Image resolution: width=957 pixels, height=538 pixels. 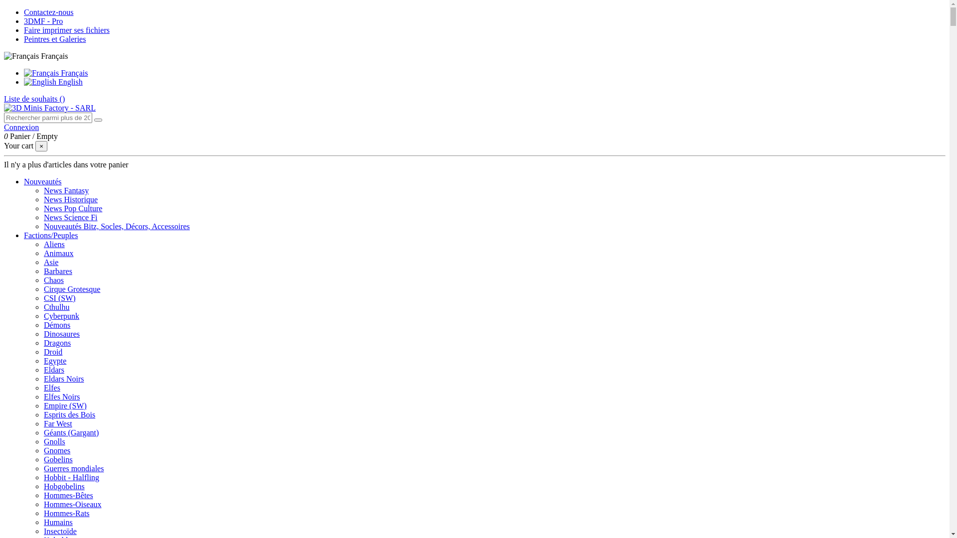 I want to click on Hommes-Rats, so click(x=67, y=513).